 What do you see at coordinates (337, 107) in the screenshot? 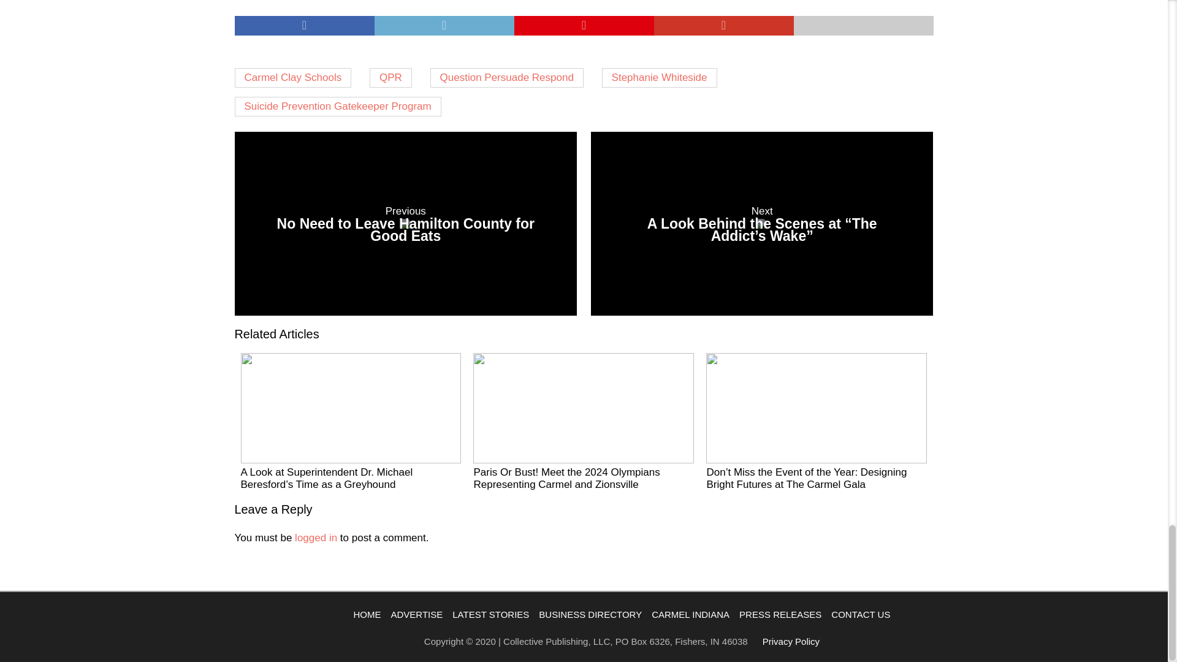
I see `Tweet This Post` at bounding box center [337, 107].